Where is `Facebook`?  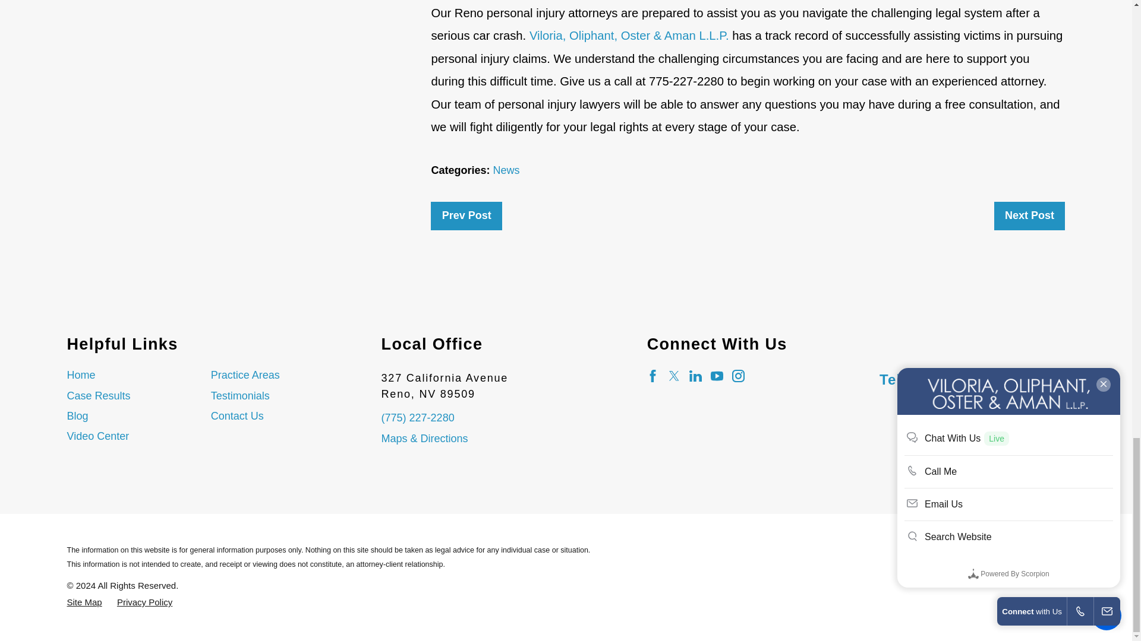 Facebook is located at coordinates (653, 376).